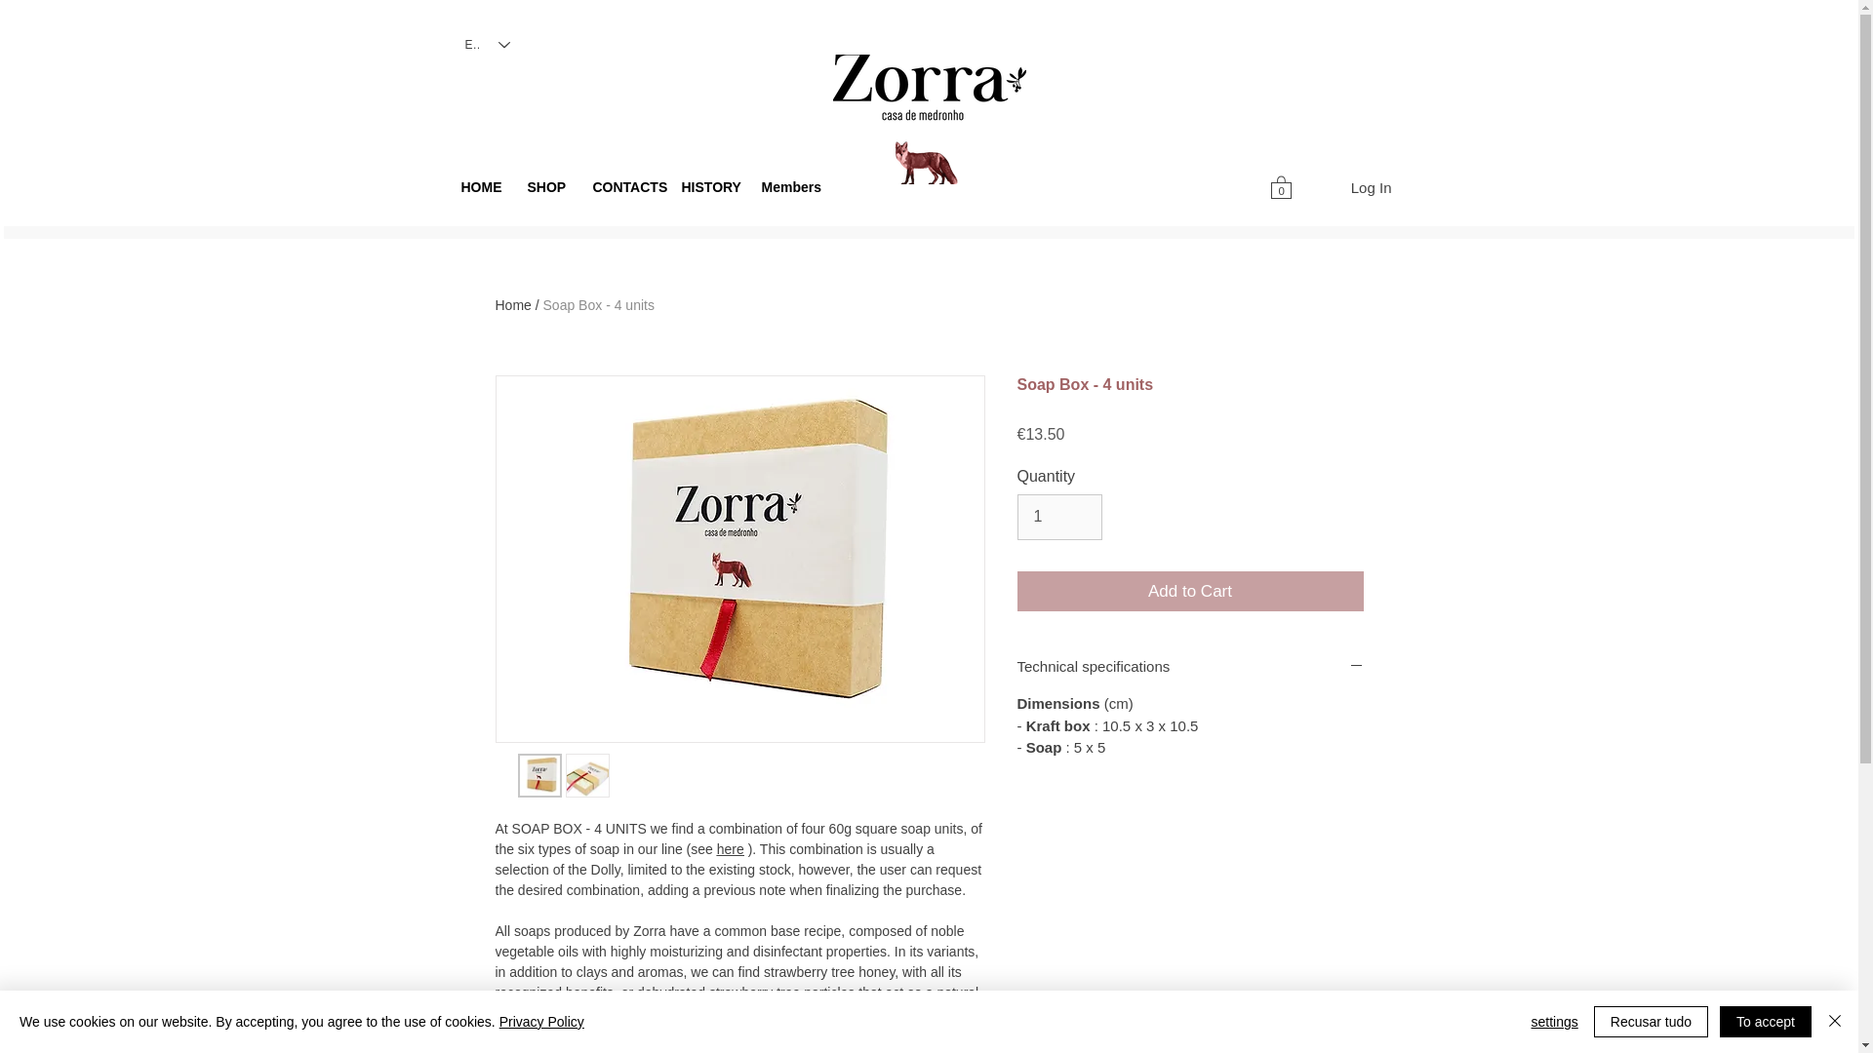 The width and height of the screenshot is (1873, 1053). What do you see at coordinates (1190, 591) in the screenshot?
I see `Add to Cart` at bounding box center [1190, 591].